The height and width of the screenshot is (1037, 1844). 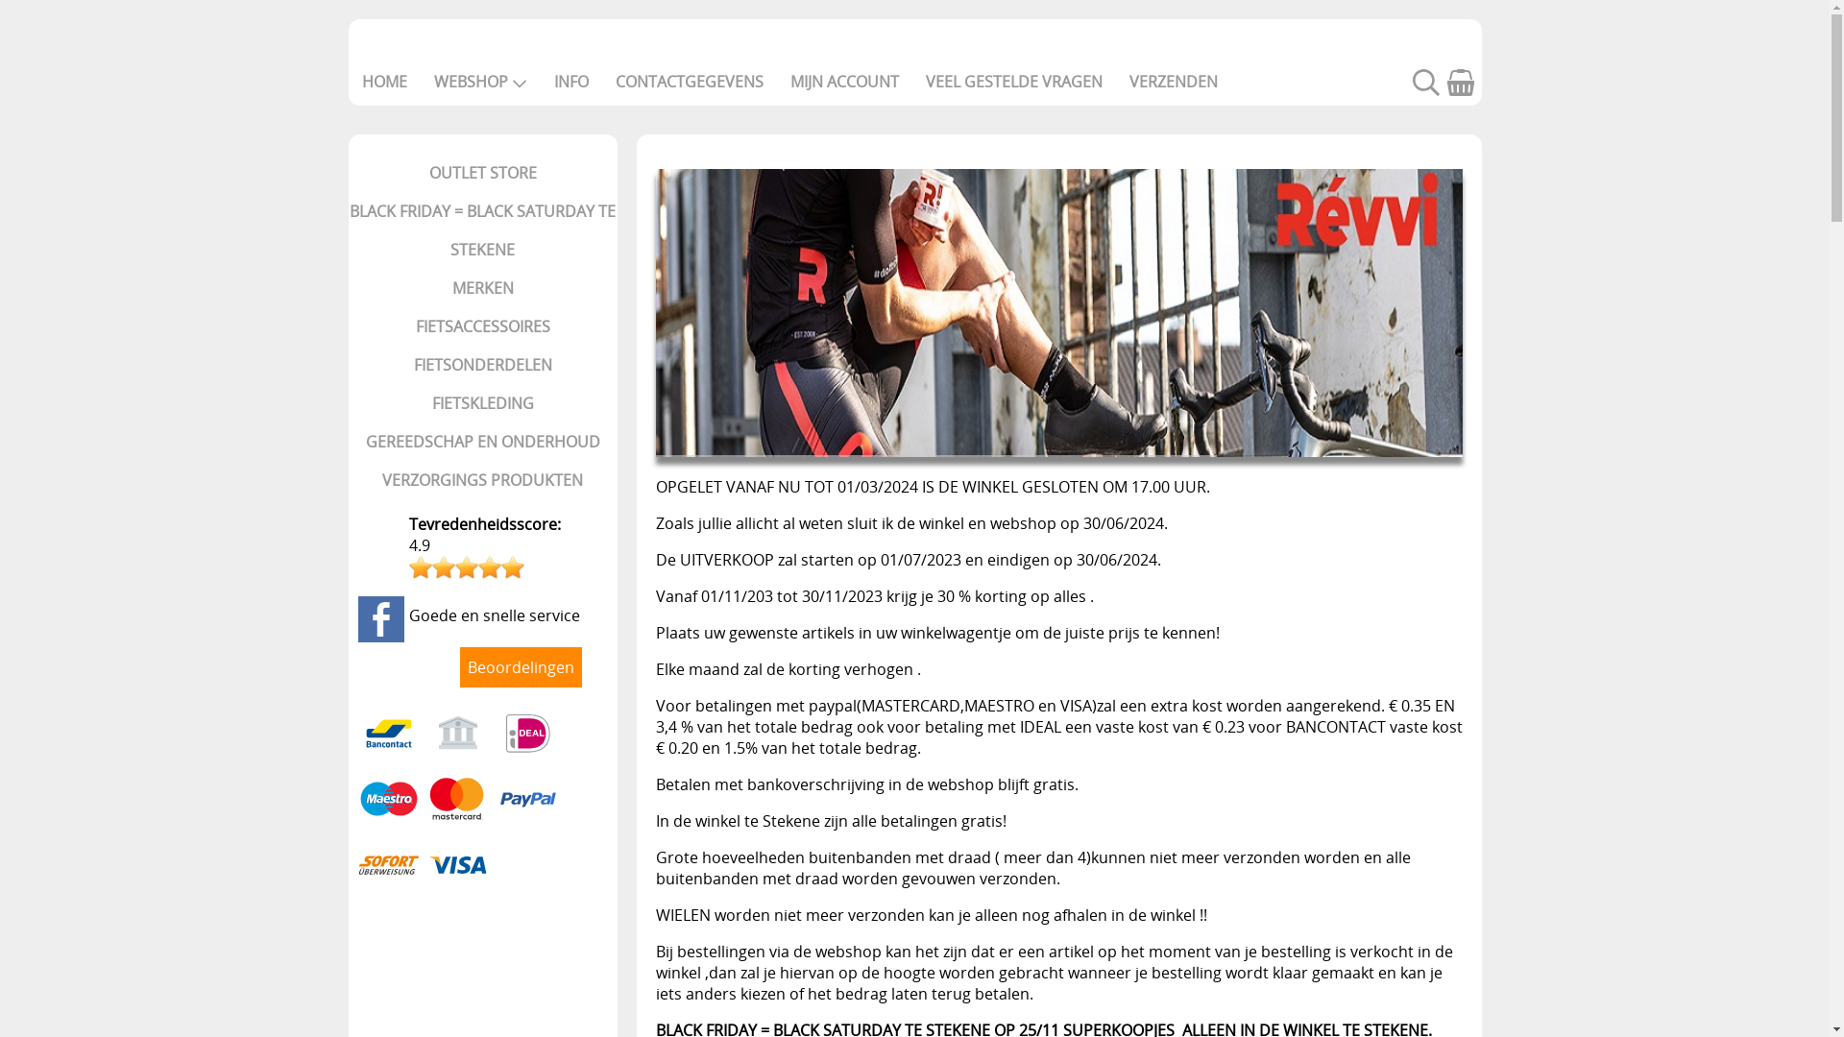 What do you see at coordinates (482, 480) in the screenshot?
I see `VERZORGINGS PRODUKTEN` at bounding box center [482, 480].